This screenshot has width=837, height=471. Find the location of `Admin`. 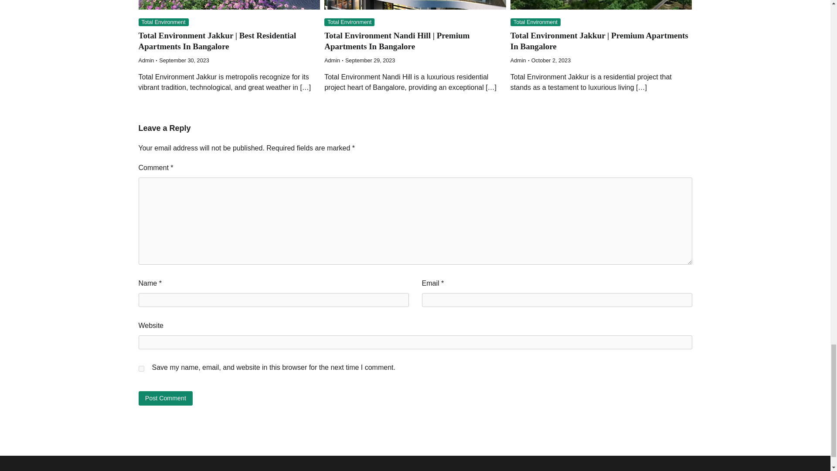

Admin is located at coordinates (146, 60).